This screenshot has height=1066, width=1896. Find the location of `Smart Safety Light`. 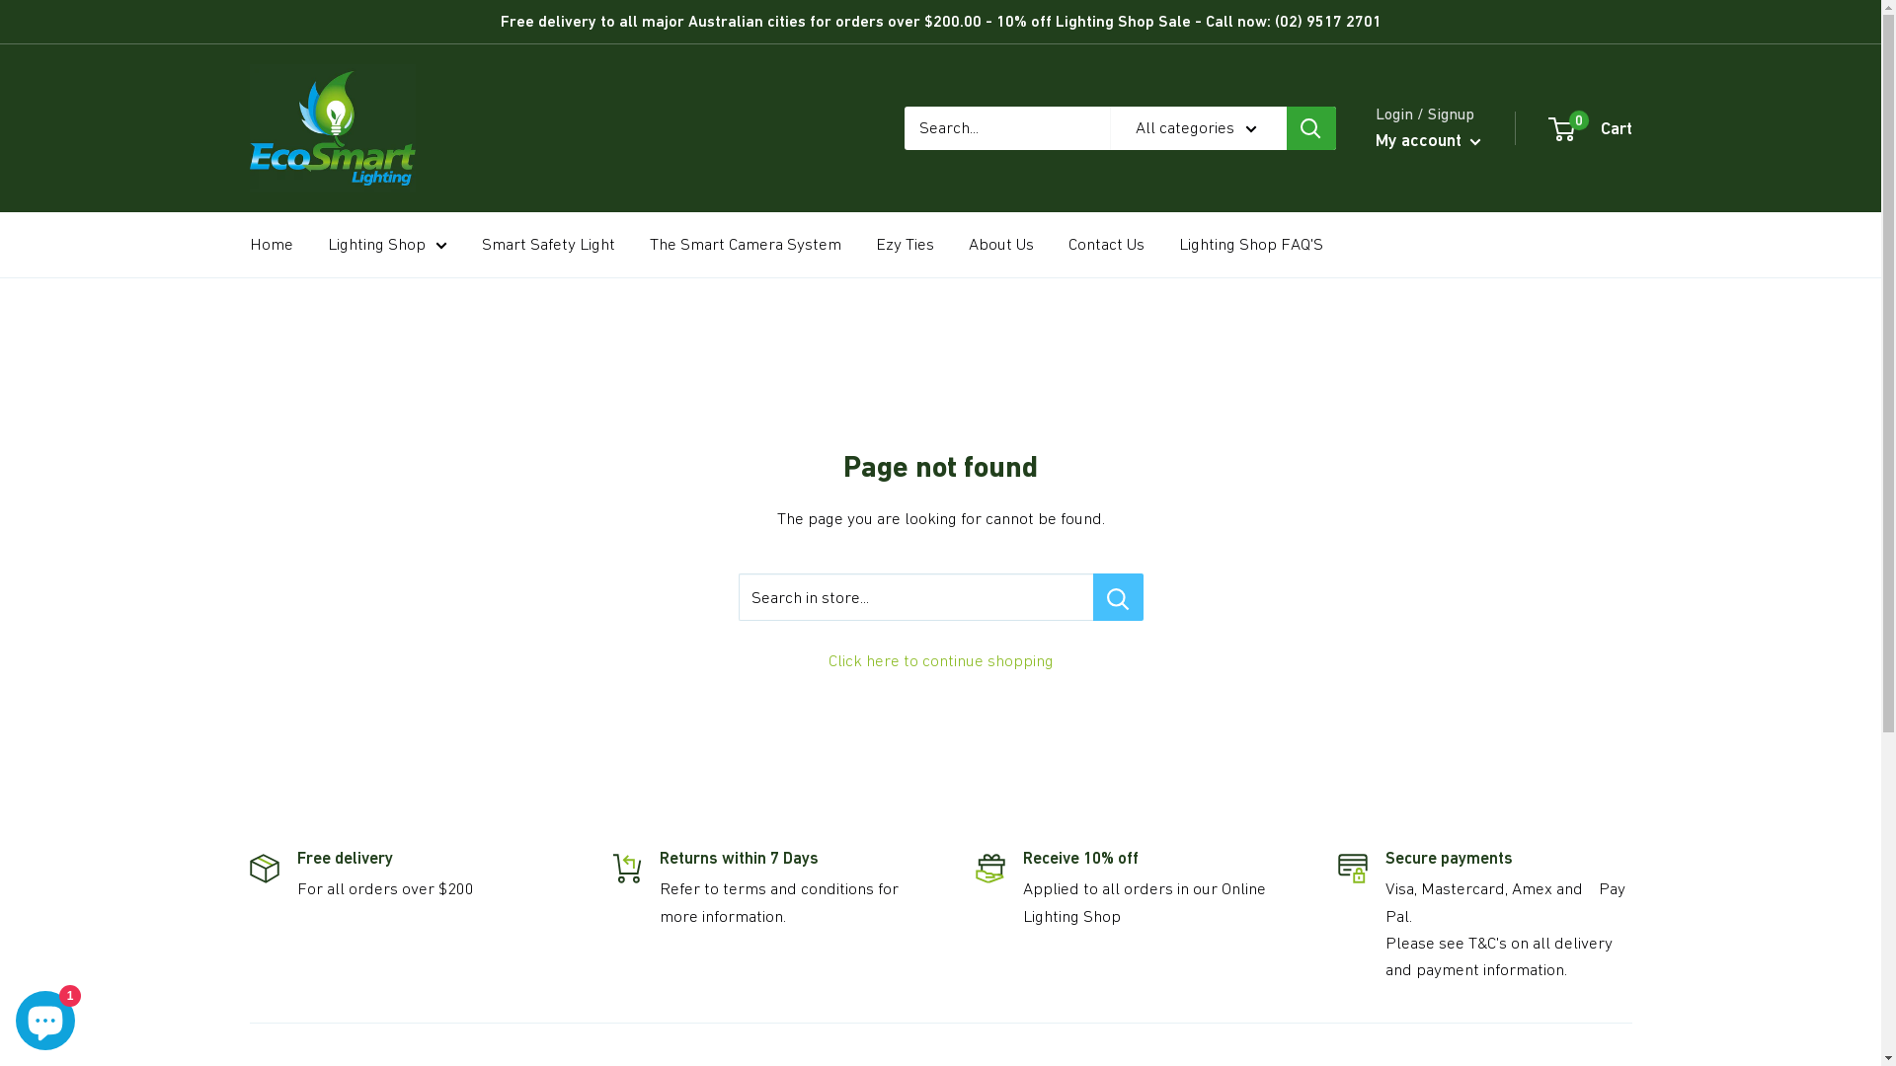

Smart Safety Light is located at coordinates (549, 245).